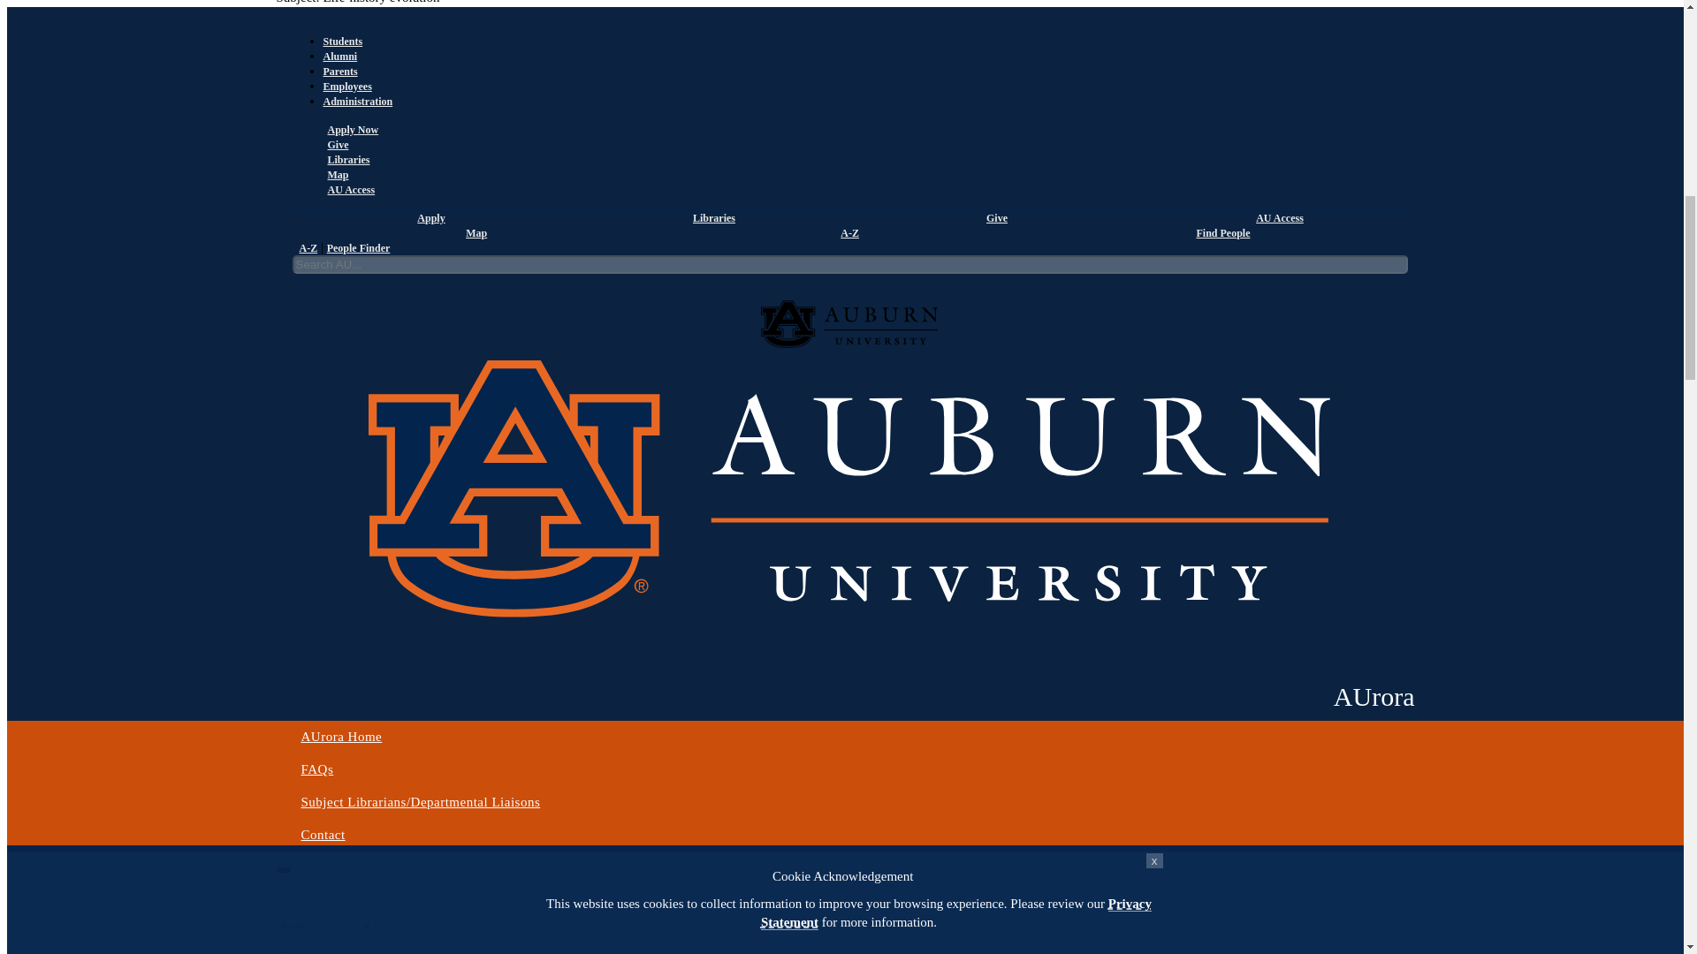 Image resolution: width=1697 pixels, height=954 pixels. Describe the element at coordinates (283, 823) in the screenshot. I see `Add Filter` at that location.